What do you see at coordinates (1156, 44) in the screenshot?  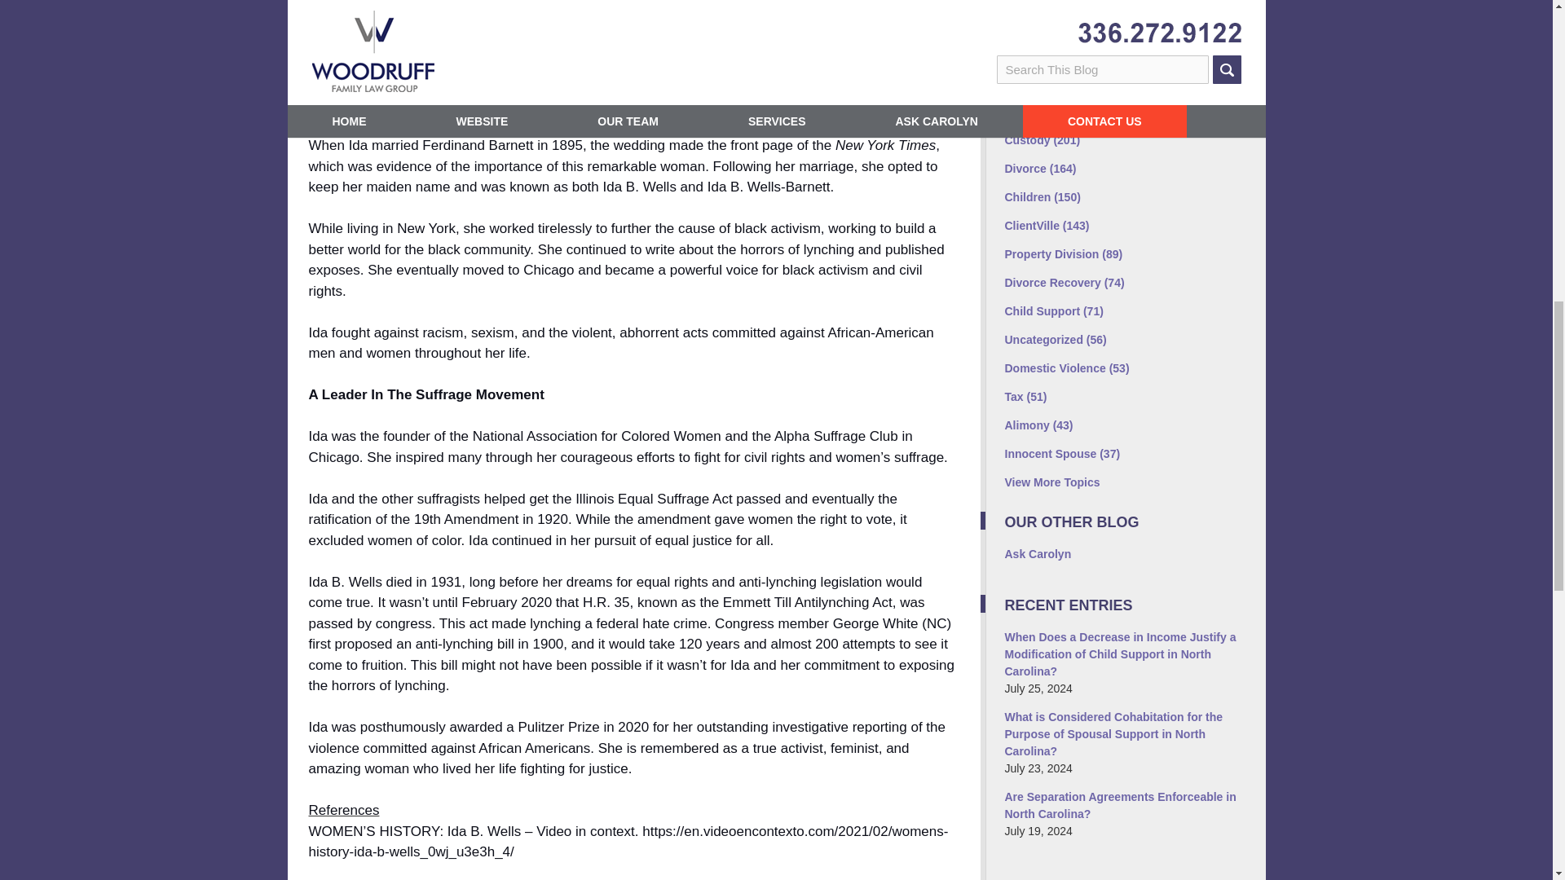 I see `YouTube` at bounding box center [1156, 44].